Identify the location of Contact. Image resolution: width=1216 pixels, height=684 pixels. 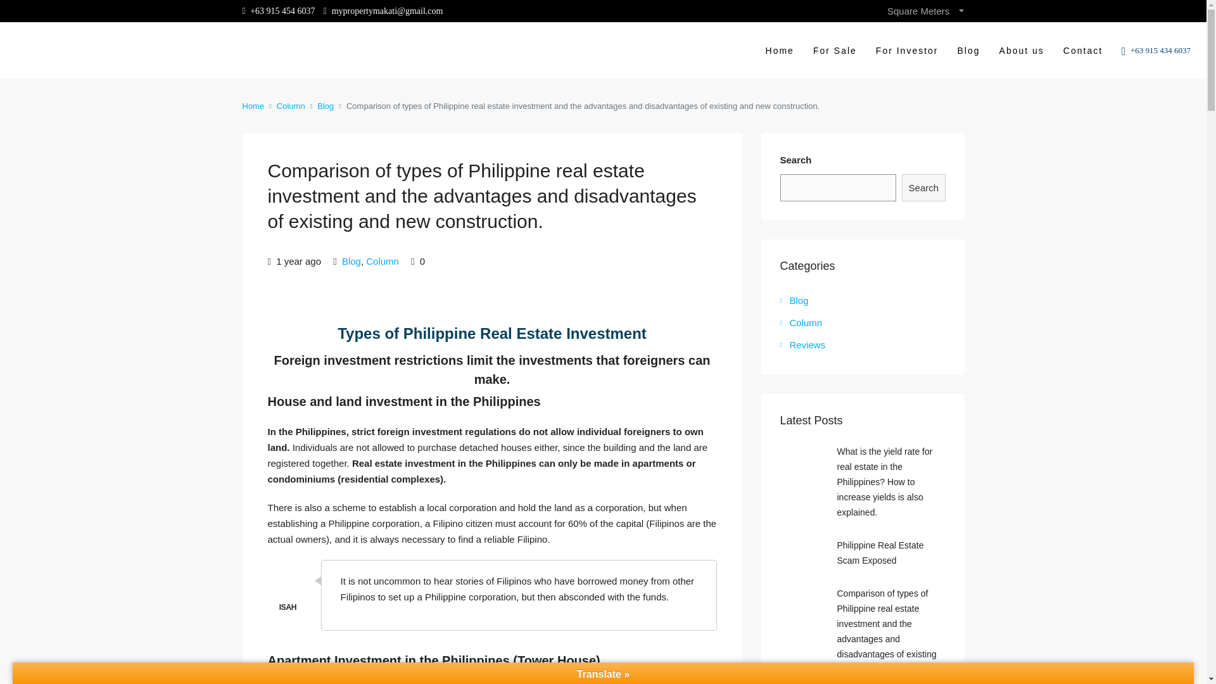
(1083, 51).